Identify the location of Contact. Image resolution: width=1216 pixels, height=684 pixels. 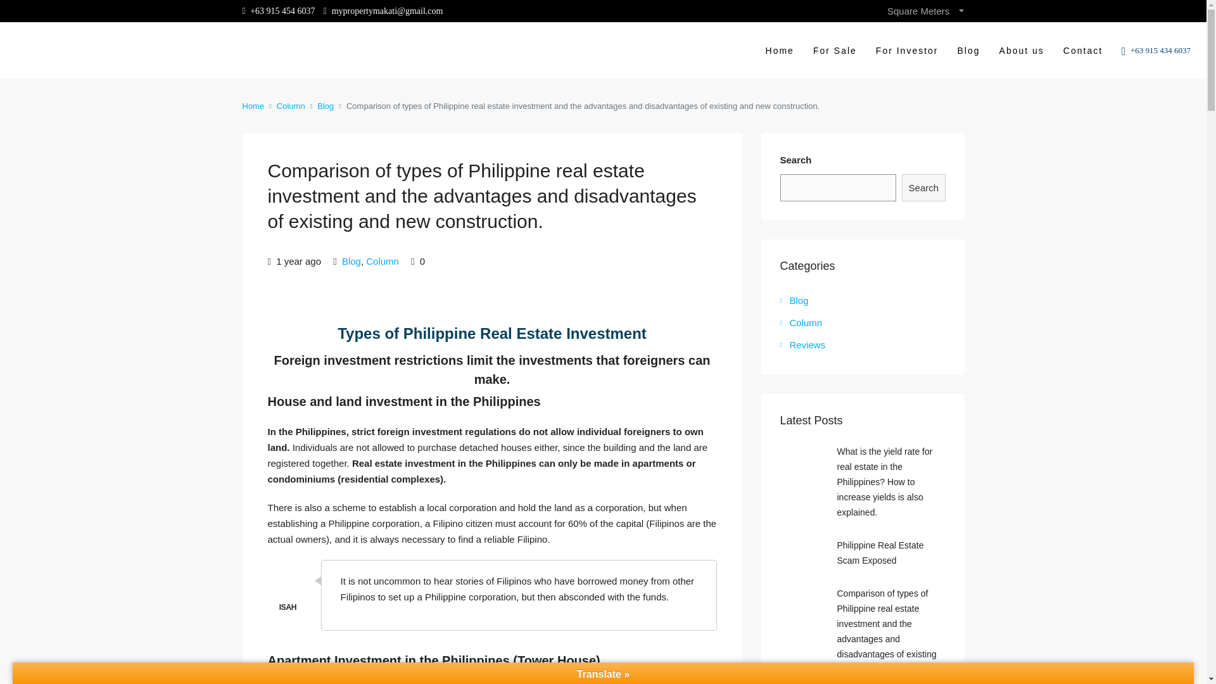
(1083, 51).